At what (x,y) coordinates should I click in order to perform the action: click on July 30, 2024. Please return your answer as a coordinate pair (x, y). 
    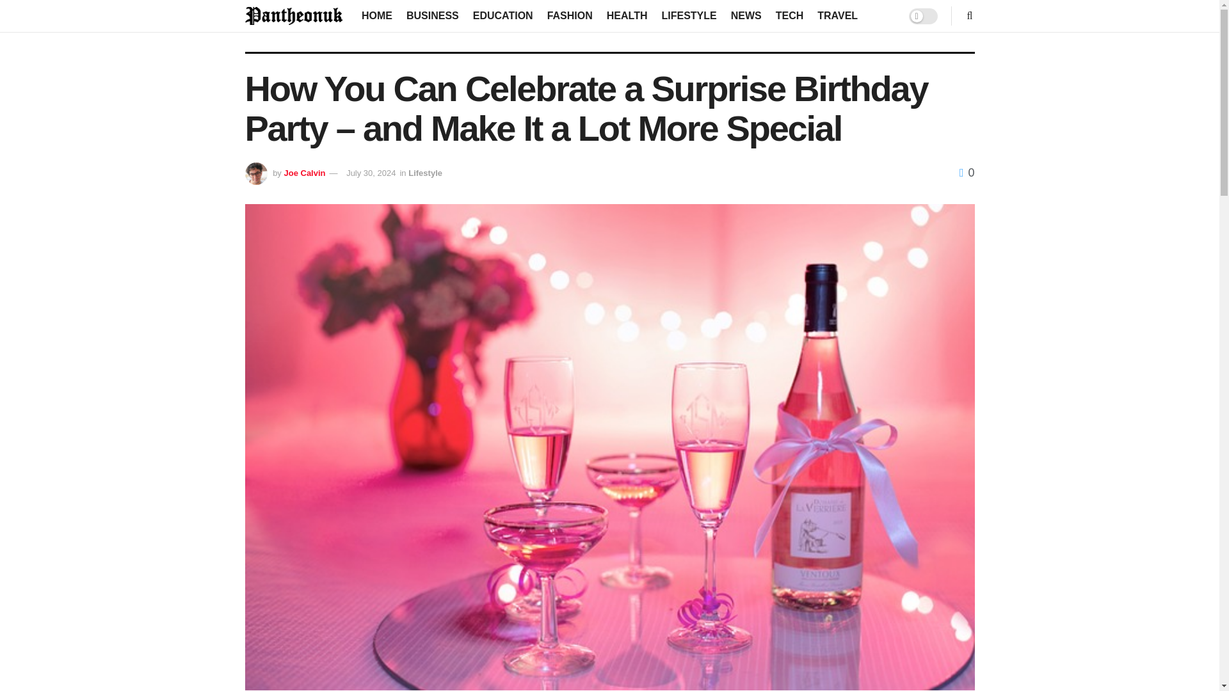
    Looking at the image, I should click on (371, 173).